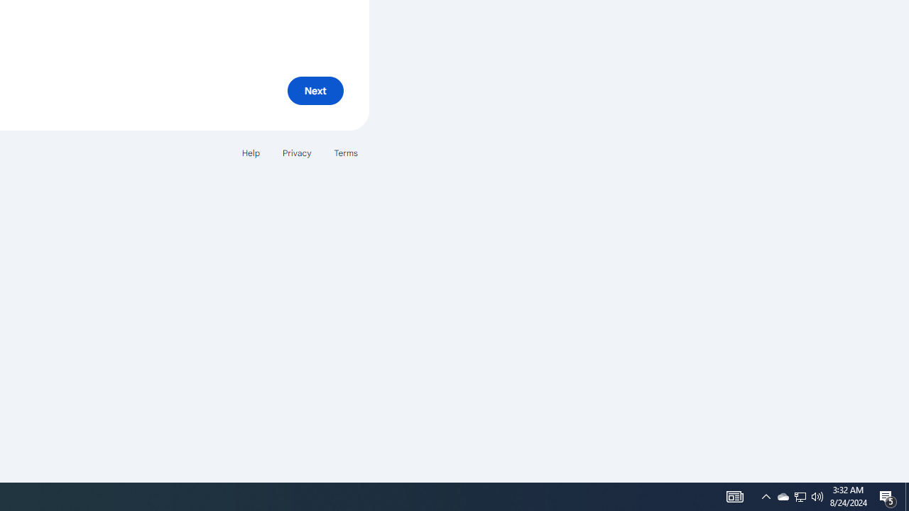  Describe the element at coordinates (297, 152) in the screenshot. I see `Privacy` at that location.